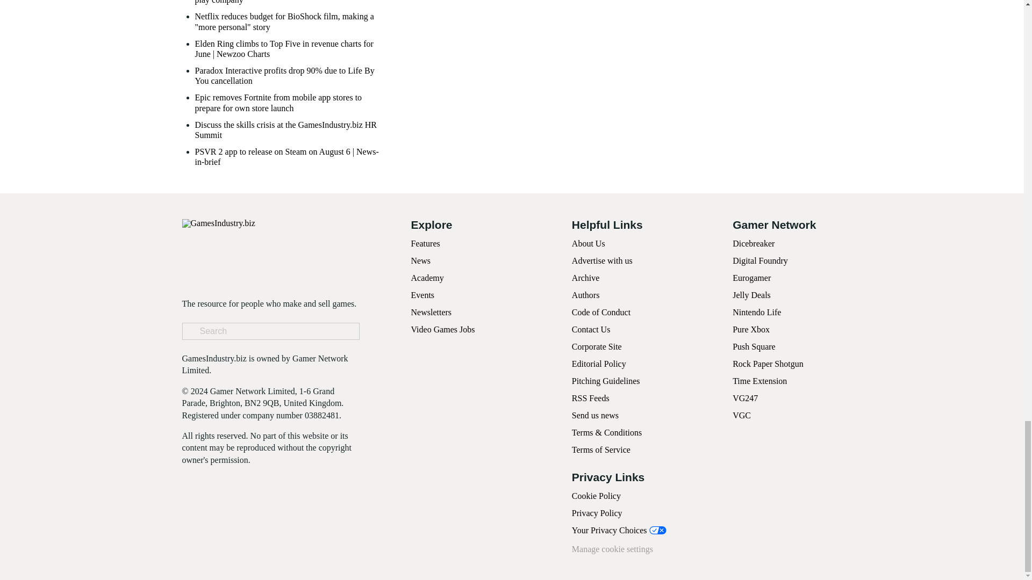 The image size is (1032, 580). I want to click on Archive, so click(585, 277).